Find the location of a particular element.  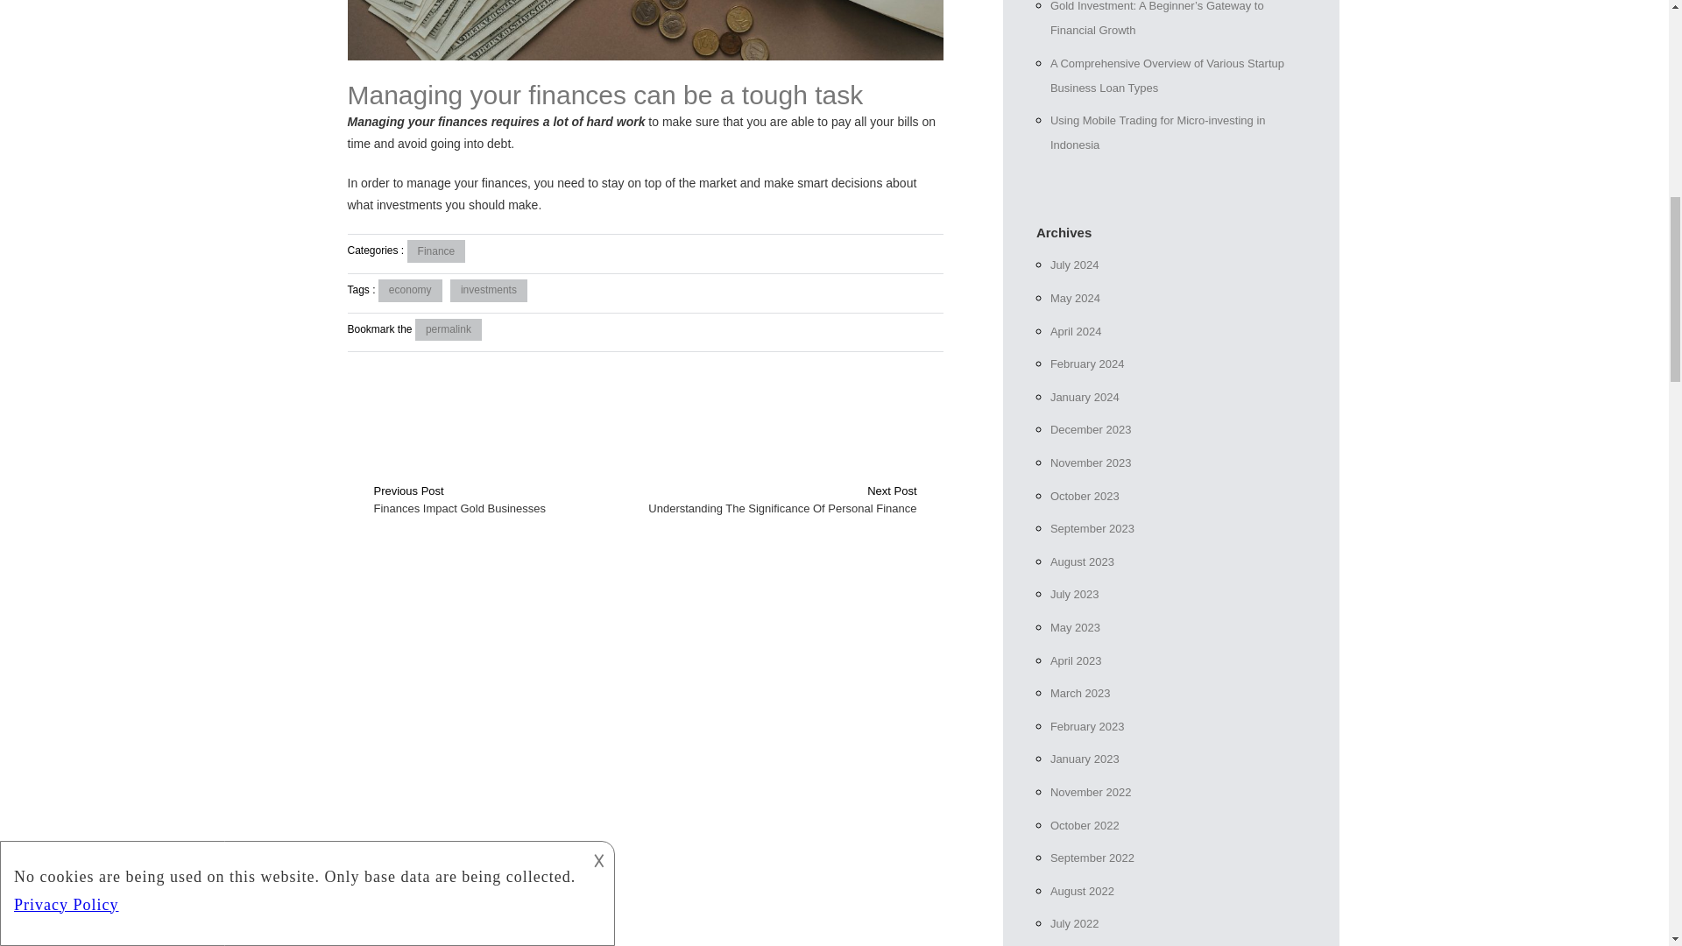

January 2024 is located at coordinates (1085, 398).